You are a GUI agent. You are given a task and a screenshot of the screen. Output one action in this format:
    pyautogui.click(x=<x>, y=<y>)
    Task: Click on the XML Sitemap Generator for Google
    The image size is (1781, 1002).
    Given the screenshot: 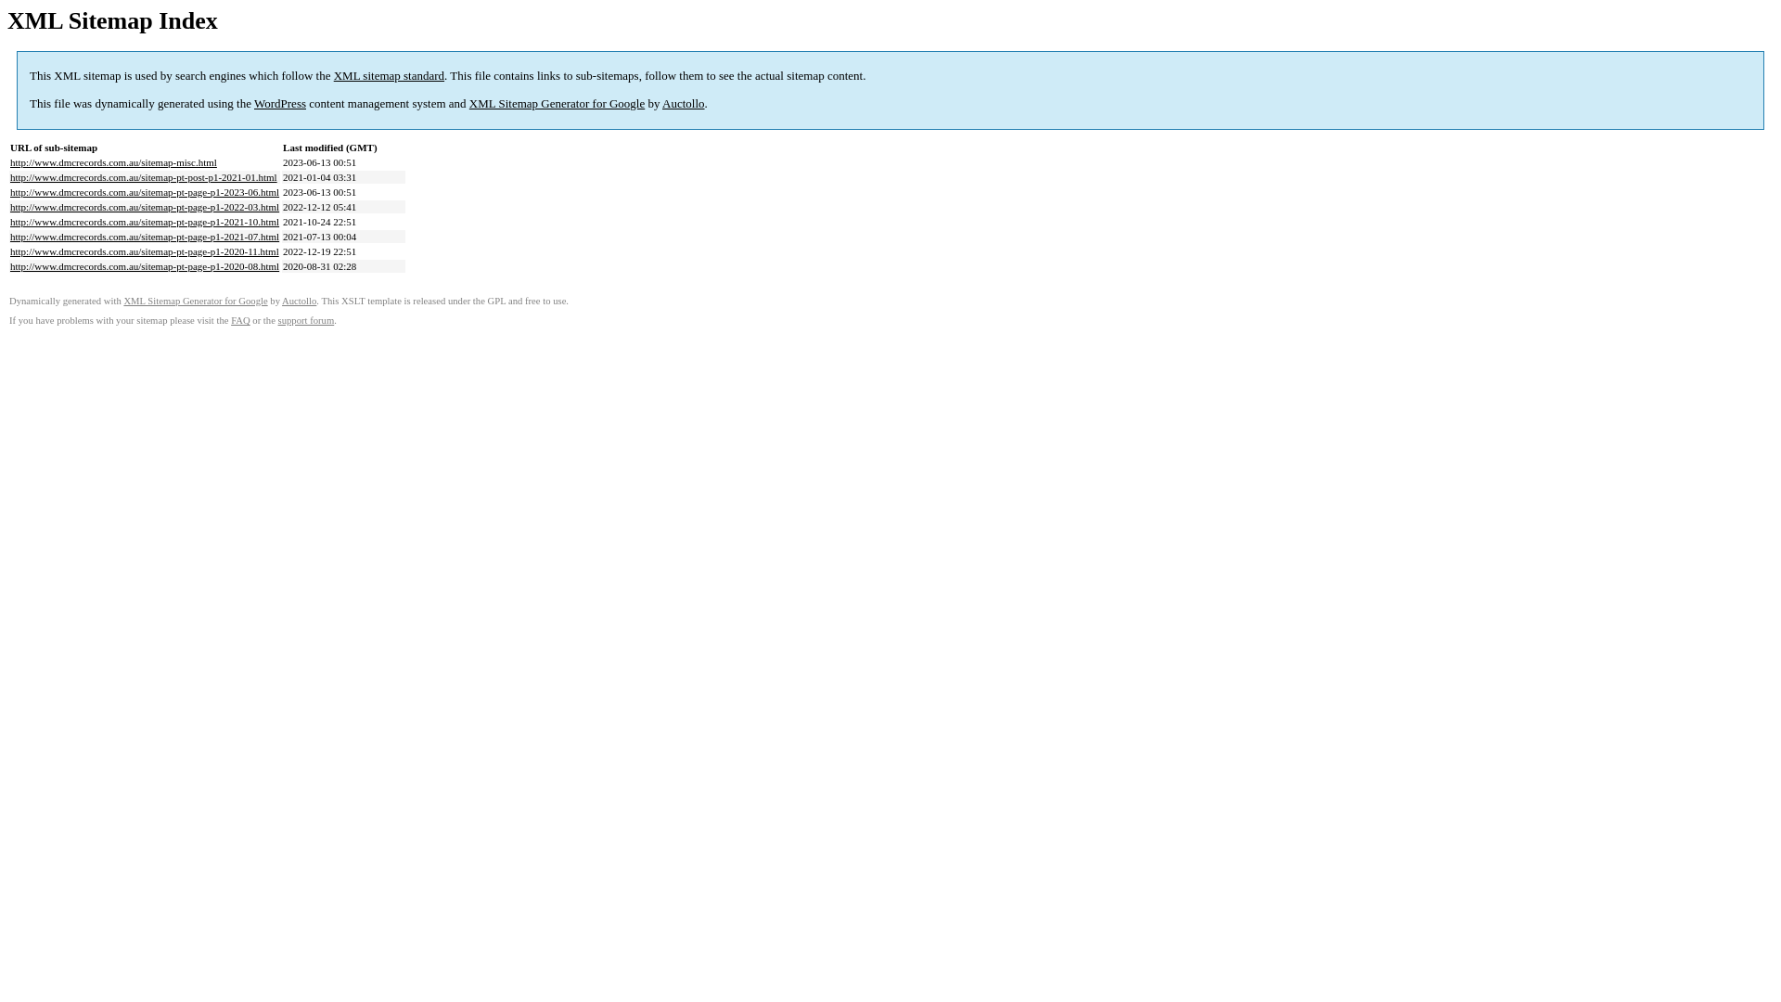 What is the action you would take?
    pyautogui.click(x=557, y=104)
    